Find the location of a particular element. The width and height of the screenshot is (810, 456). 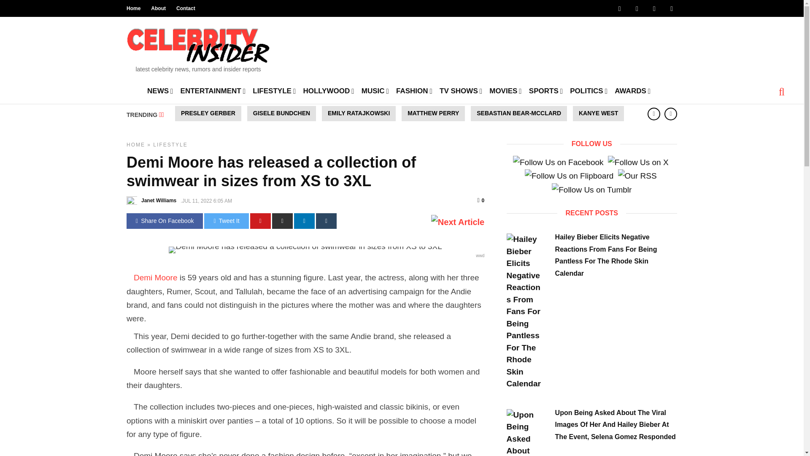

Share On Twitter is located at coordinates (226, 221).